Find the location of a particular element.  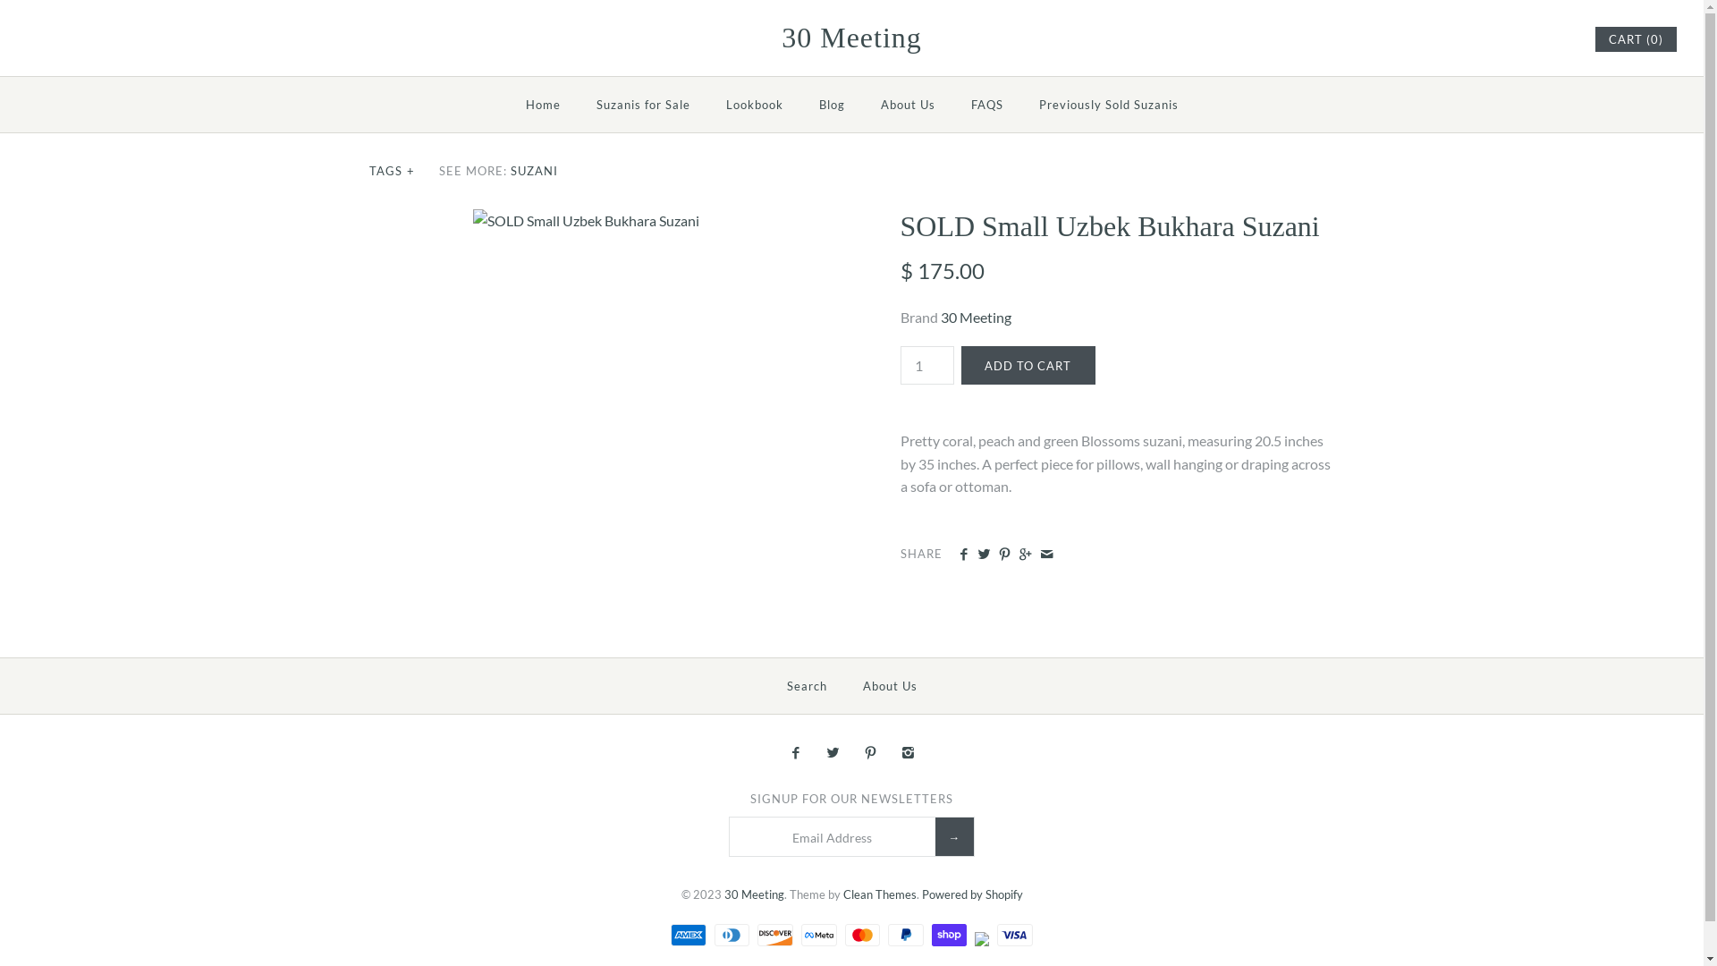

Pin the main image is located at coordinates (1005, 555).